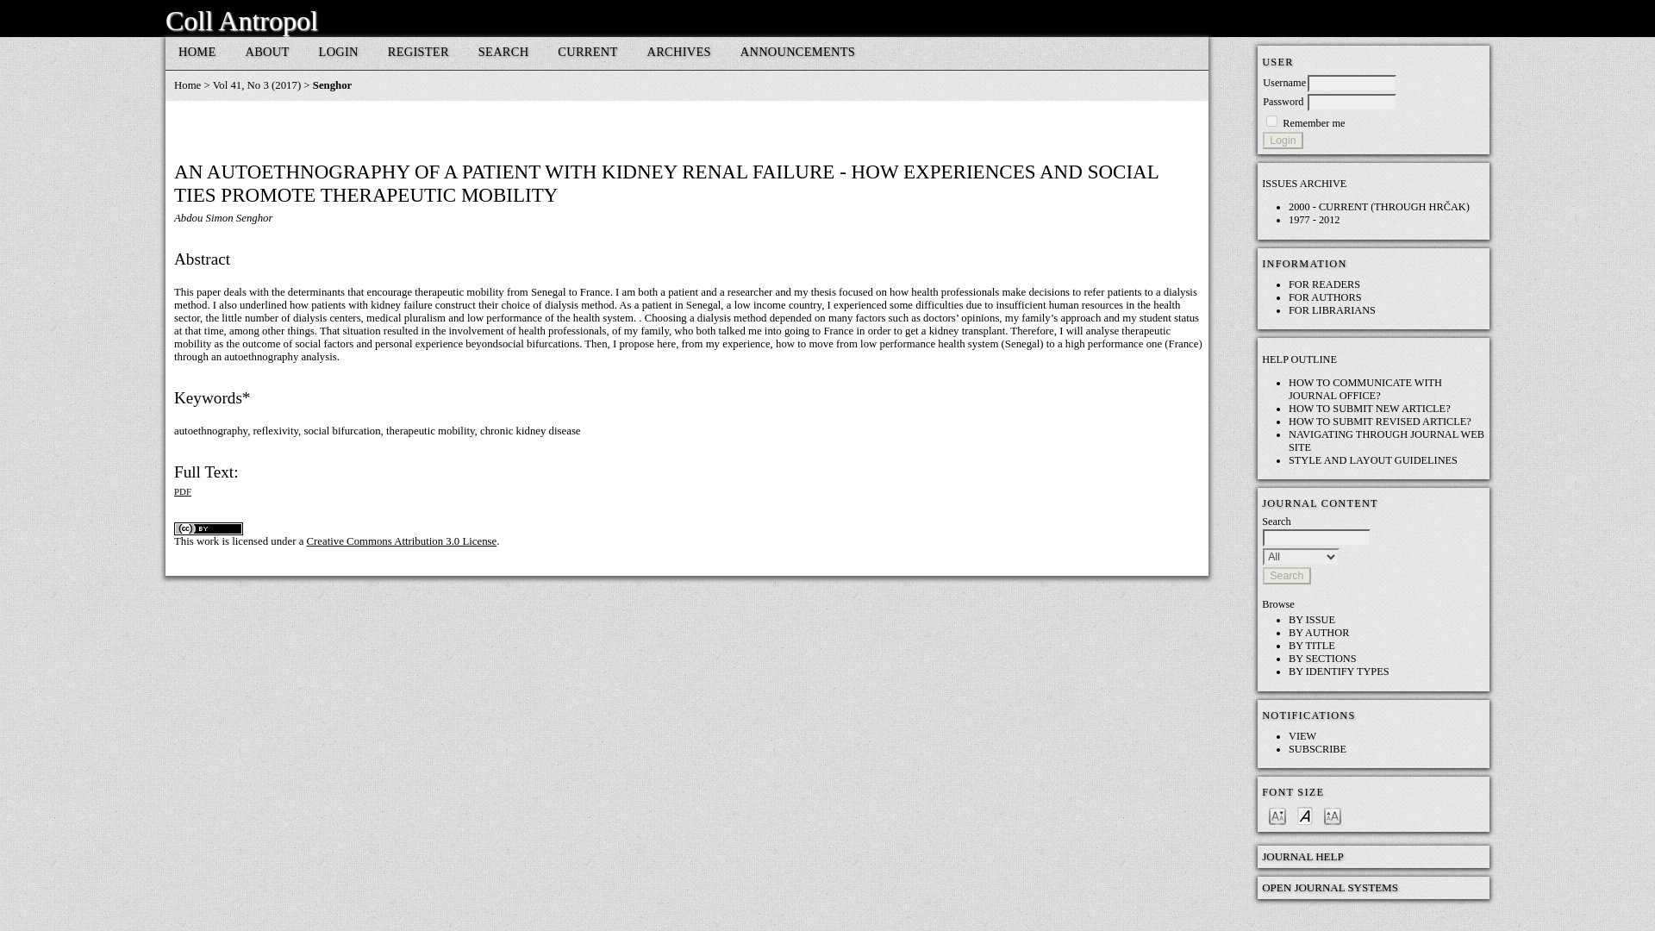  What do you see at coordinates (1271, 121) in the screenshot?
I see `1` at bounding box center [1271, 121].